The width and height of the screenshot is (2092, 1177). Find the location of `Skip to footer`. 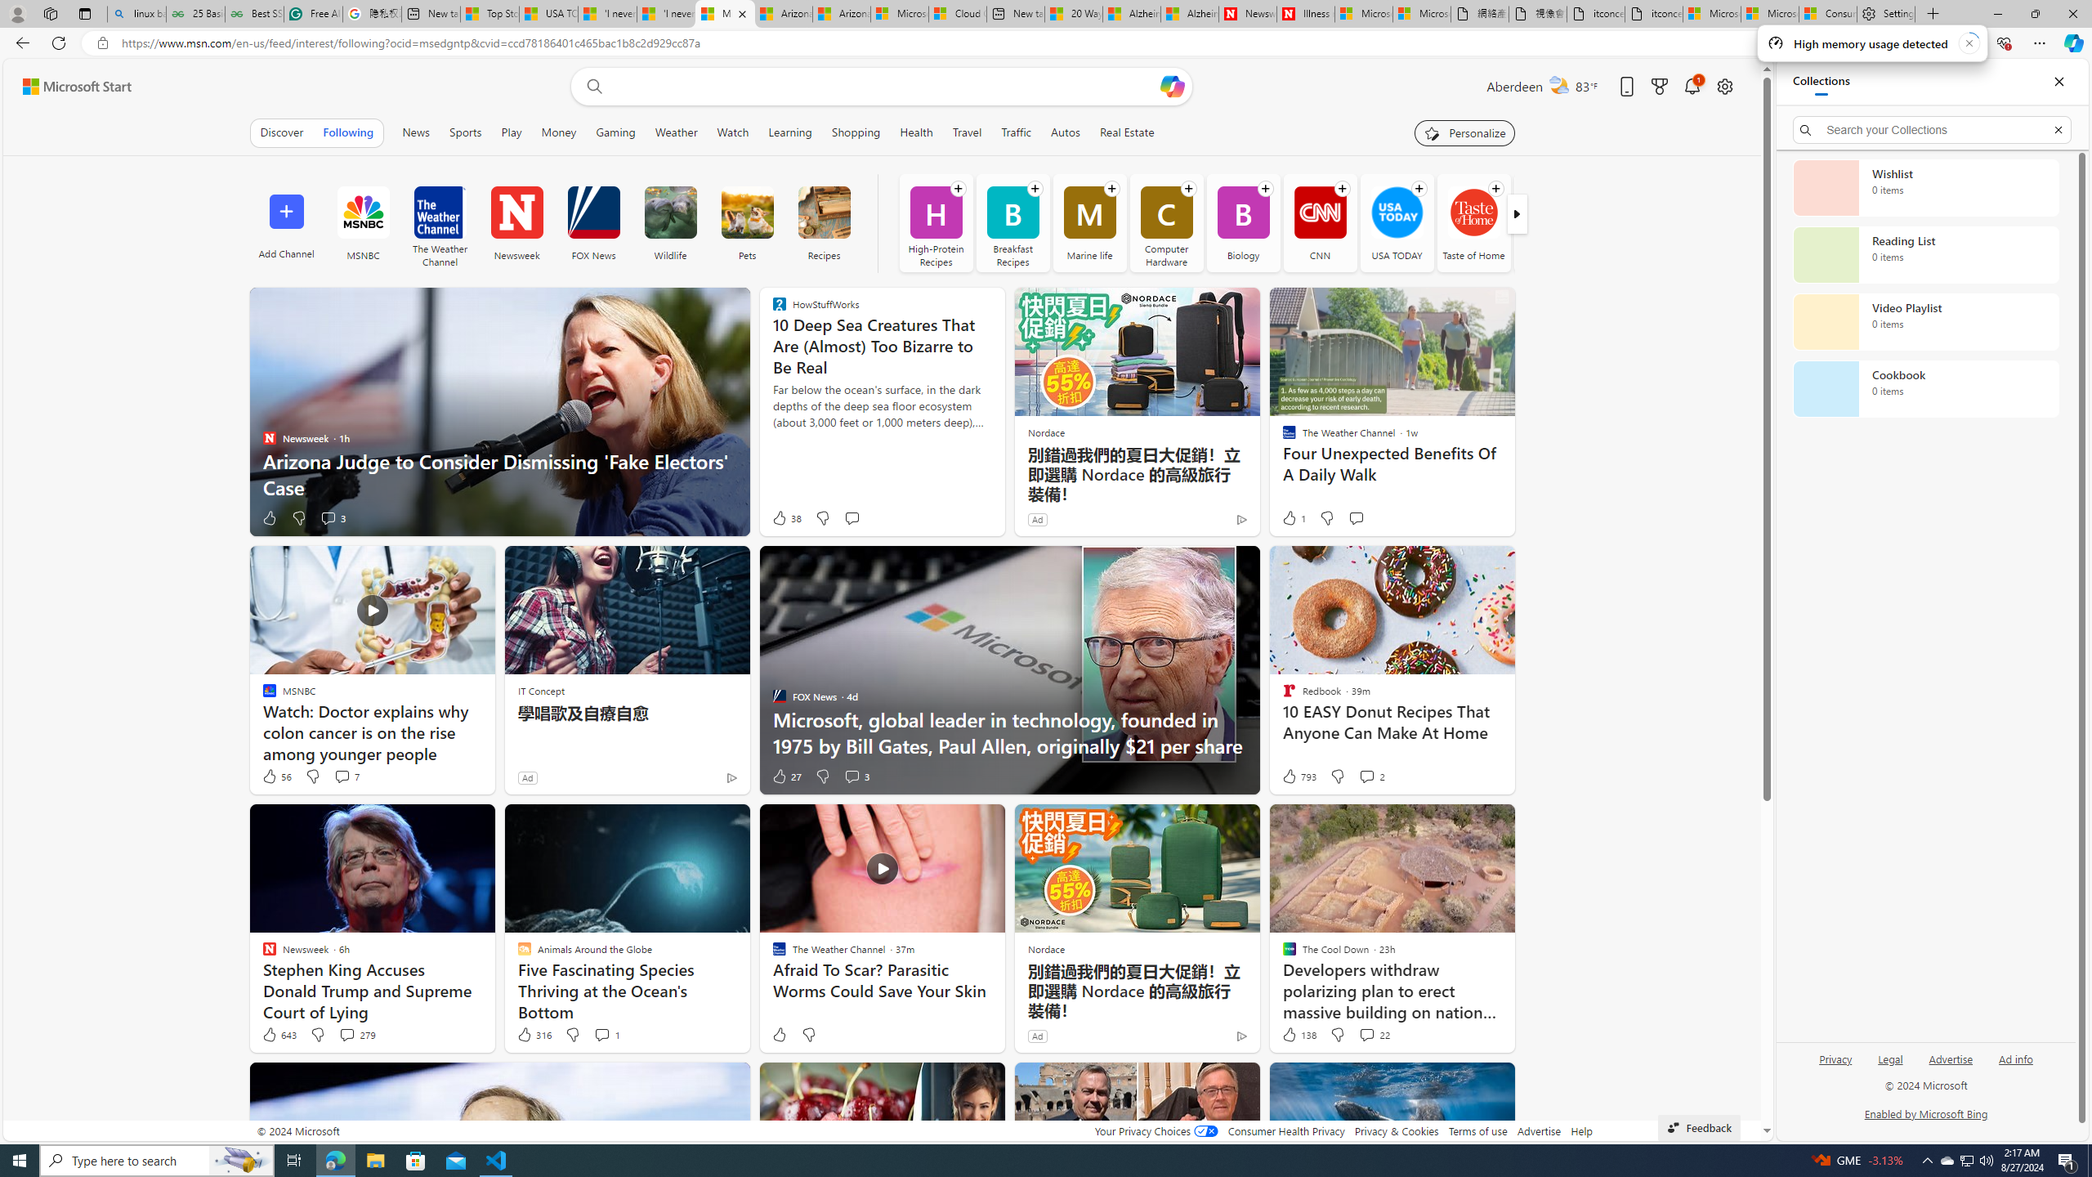

Skip to footer is located at coordinates (67, 87).